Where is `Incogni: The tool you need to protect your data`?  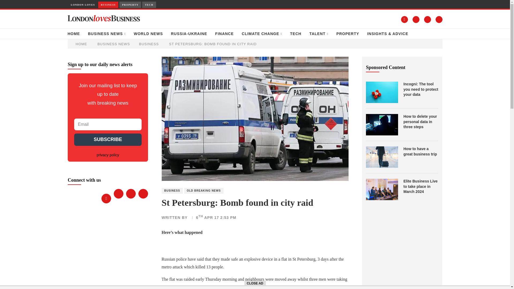 Incogni: The tool you need to protect your data is located at coordinates (382, 92).